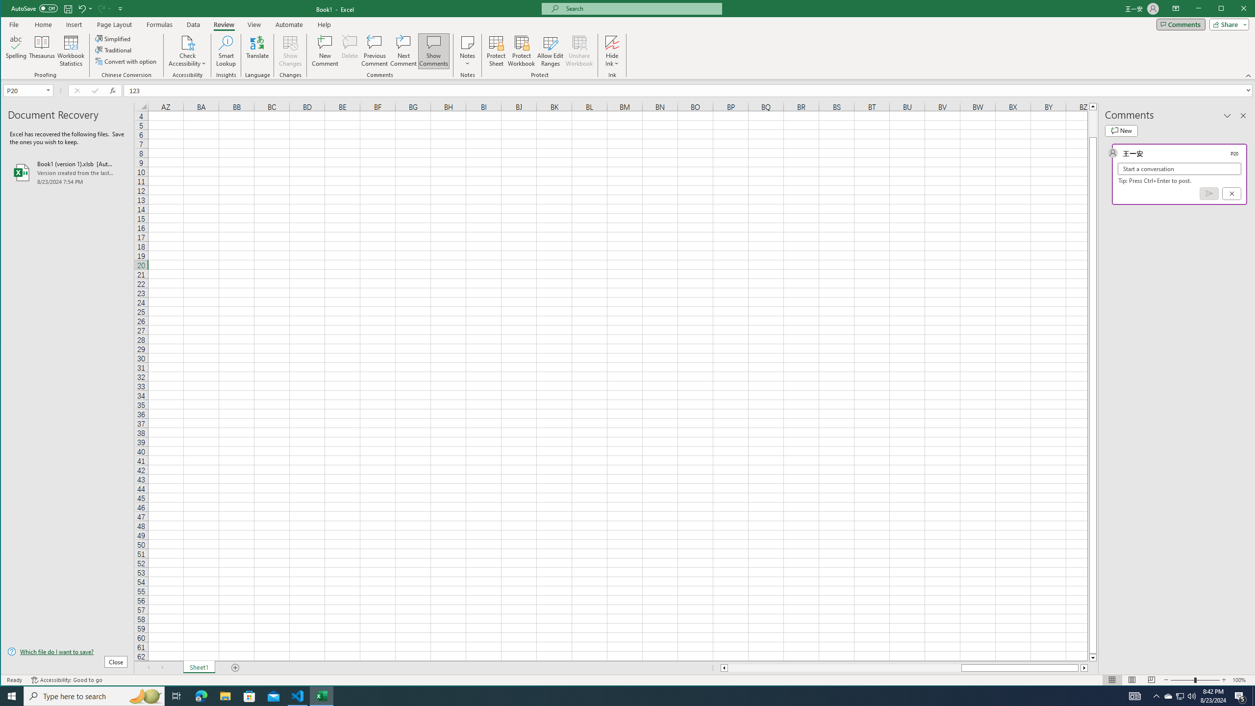  I want to click on Delete, so click(350, 51).